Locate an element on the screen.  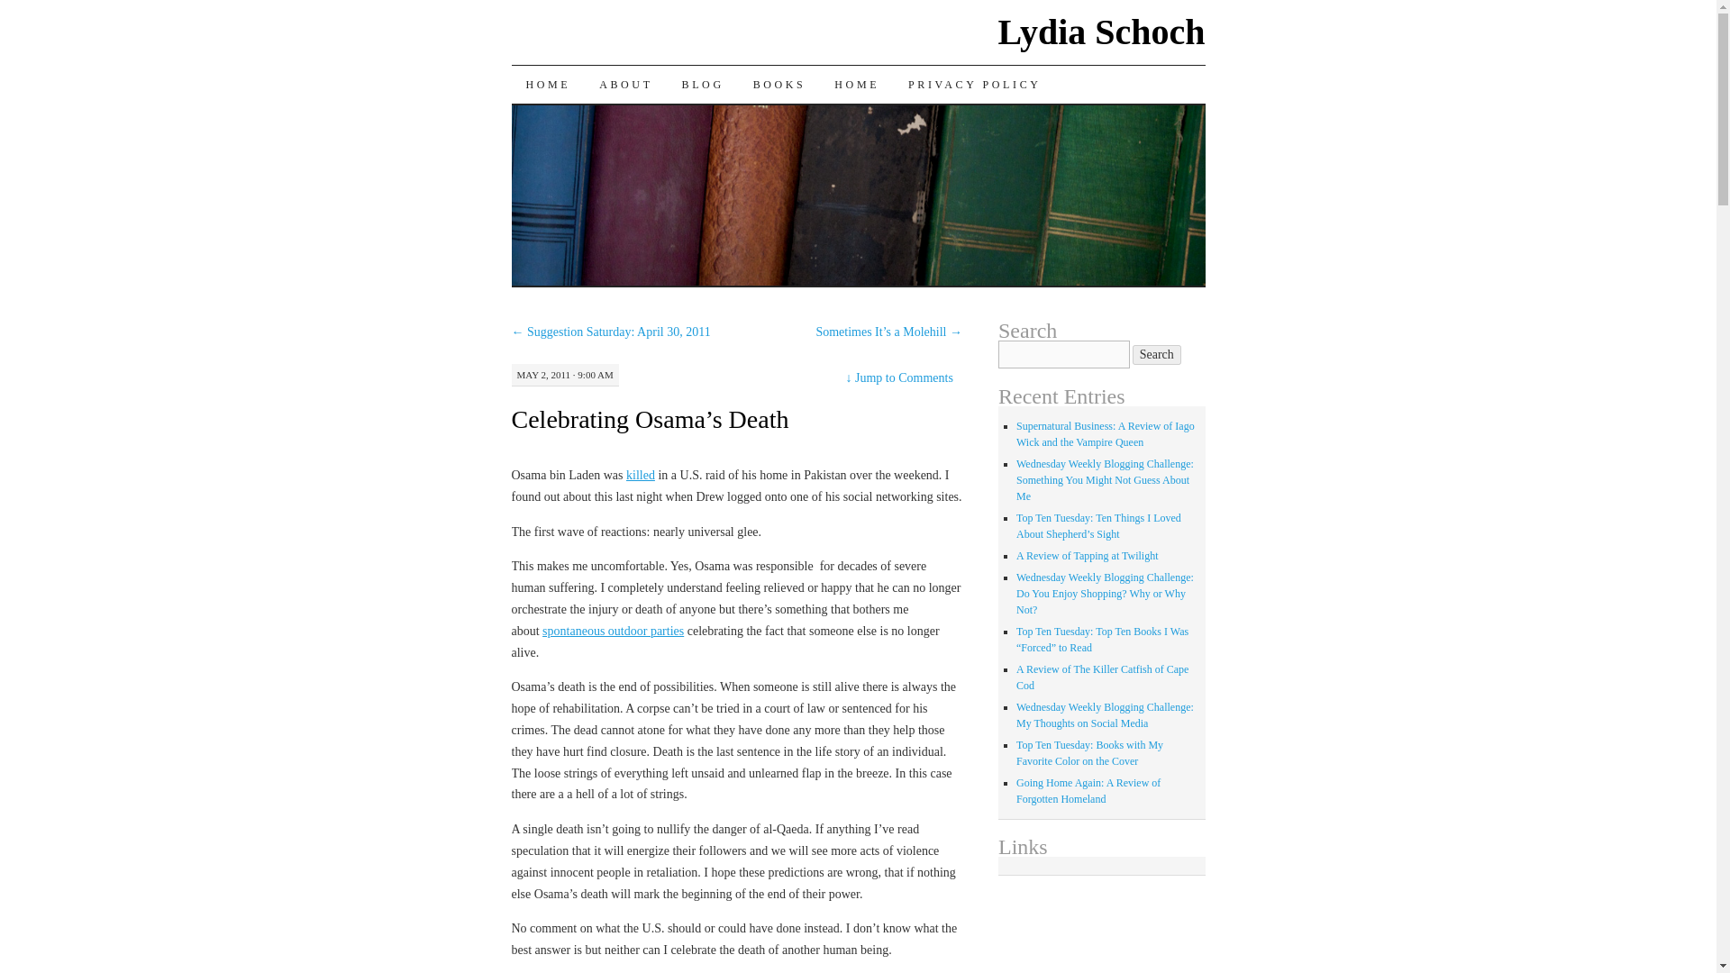
BLOG is located at coordinates (703, 85).